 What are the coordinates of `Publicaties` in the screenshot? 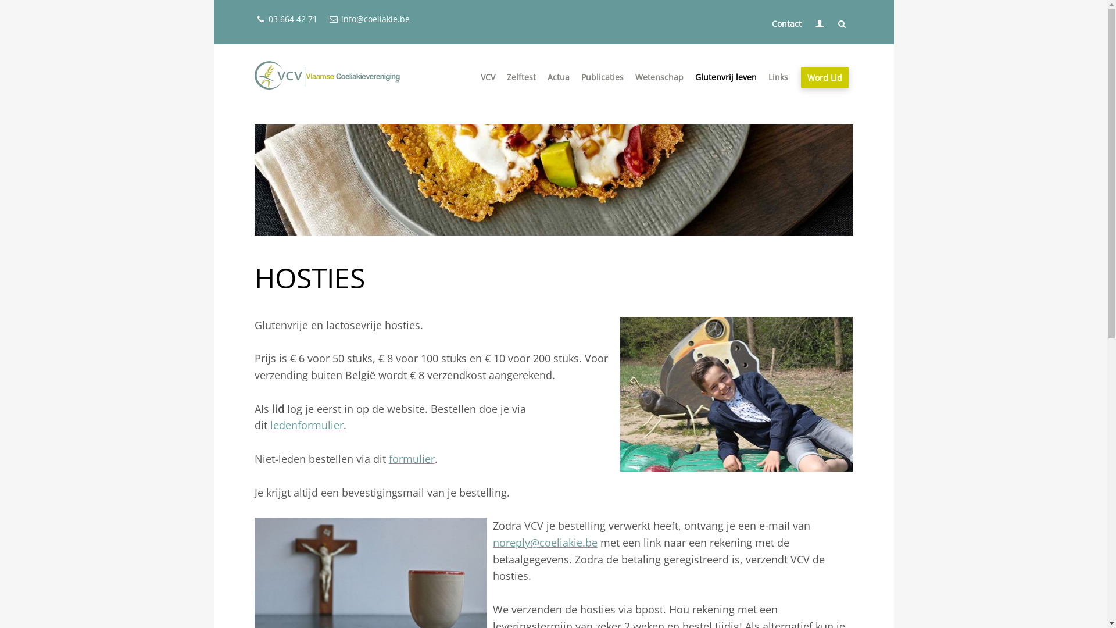 It's located at (602, 77).